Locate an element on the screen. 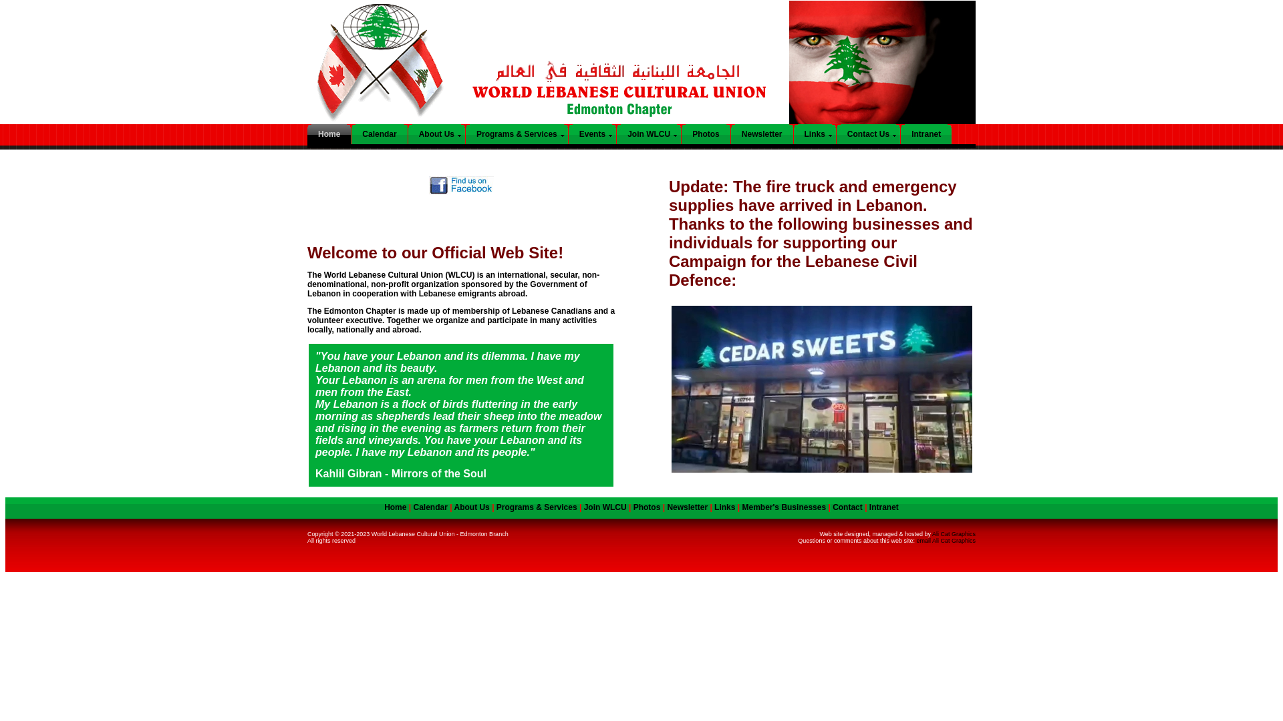  Intranet is located at coordinates (884, 507).